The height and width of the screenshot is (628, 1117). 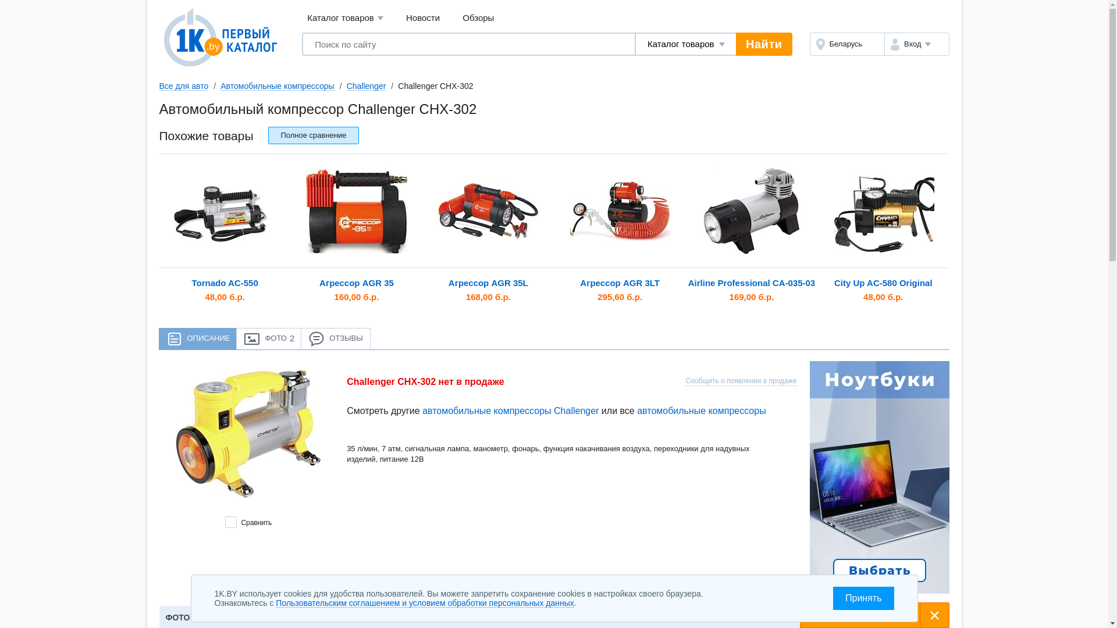 What do you see at coordinates (367, 86) in the screenshot?
I see `Challenger` at bounding box center [367, 86].